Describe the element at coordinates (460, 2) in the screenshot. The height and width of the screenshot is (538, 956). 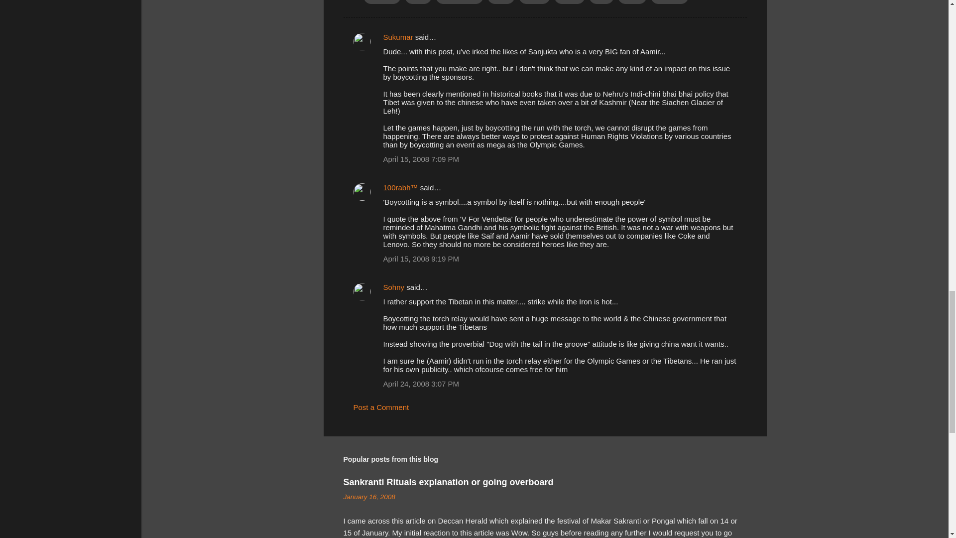
I see `controversy` at that location.